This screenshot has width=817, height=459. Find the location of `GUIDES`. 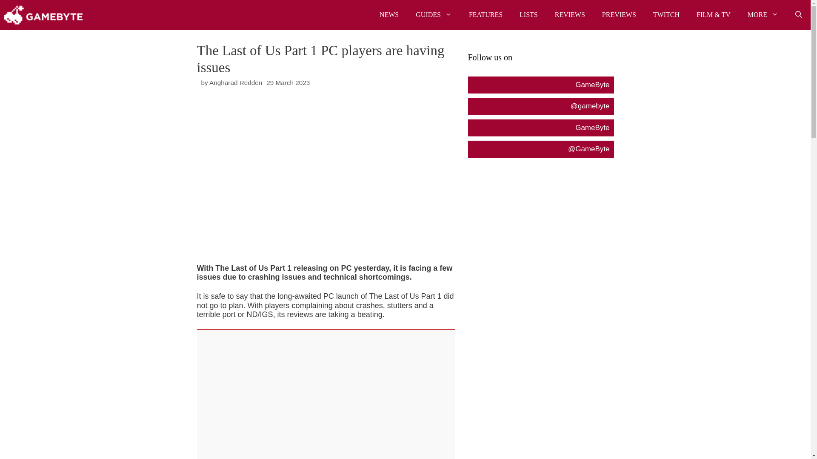

GUIDES is located at coordinates (434, 15).